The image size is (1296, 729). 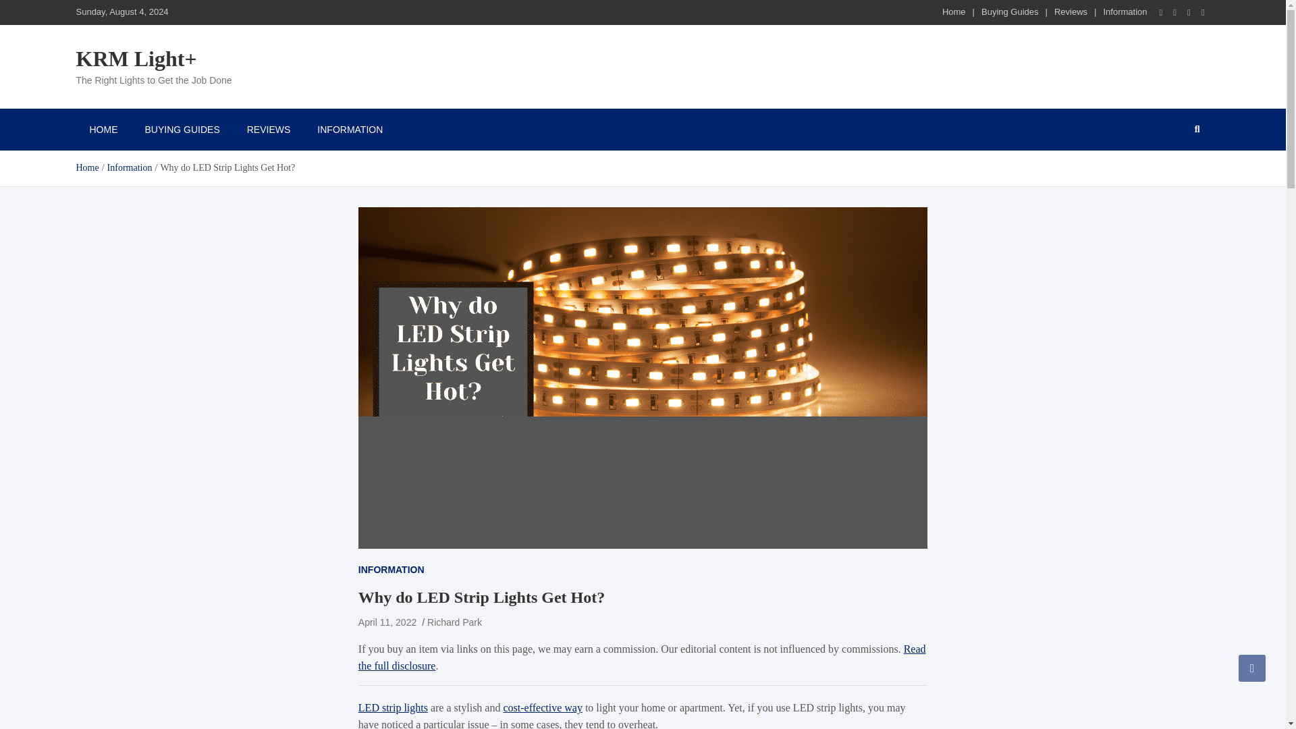 I want to click on April 11, 2022, so click(x=387, y=622).